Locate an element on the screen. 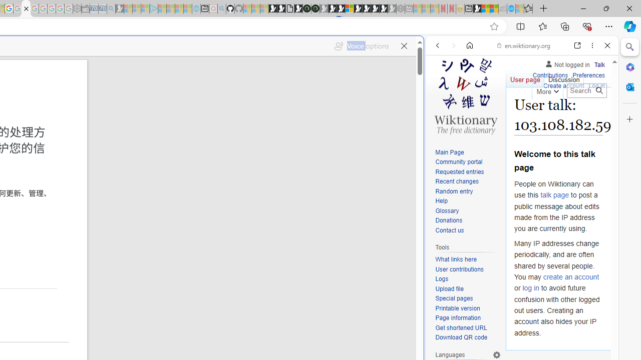  Close split screen is located at coordinates (423, 51).